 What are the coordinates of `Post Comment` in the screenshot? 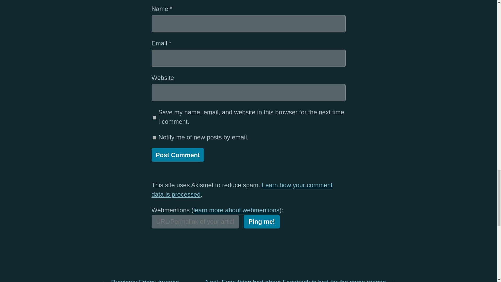 It's located at (177, 155).